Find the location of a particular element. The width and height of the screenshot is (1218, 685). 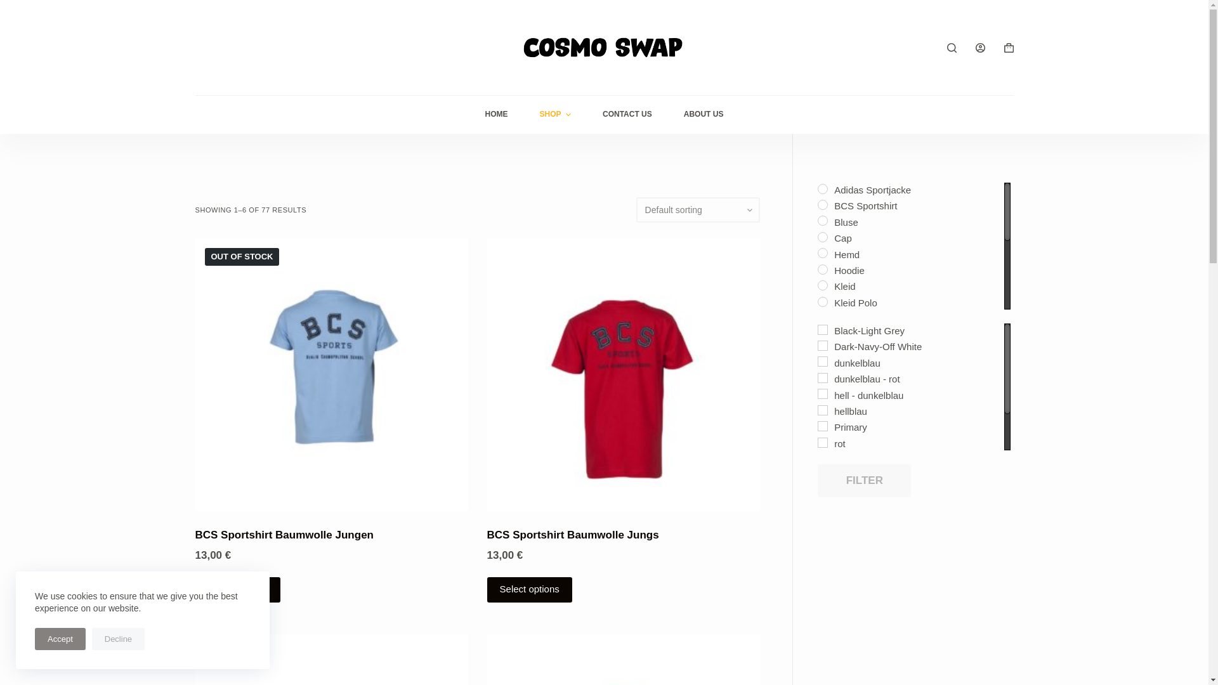

Decline is located at coordinates (118, 639).